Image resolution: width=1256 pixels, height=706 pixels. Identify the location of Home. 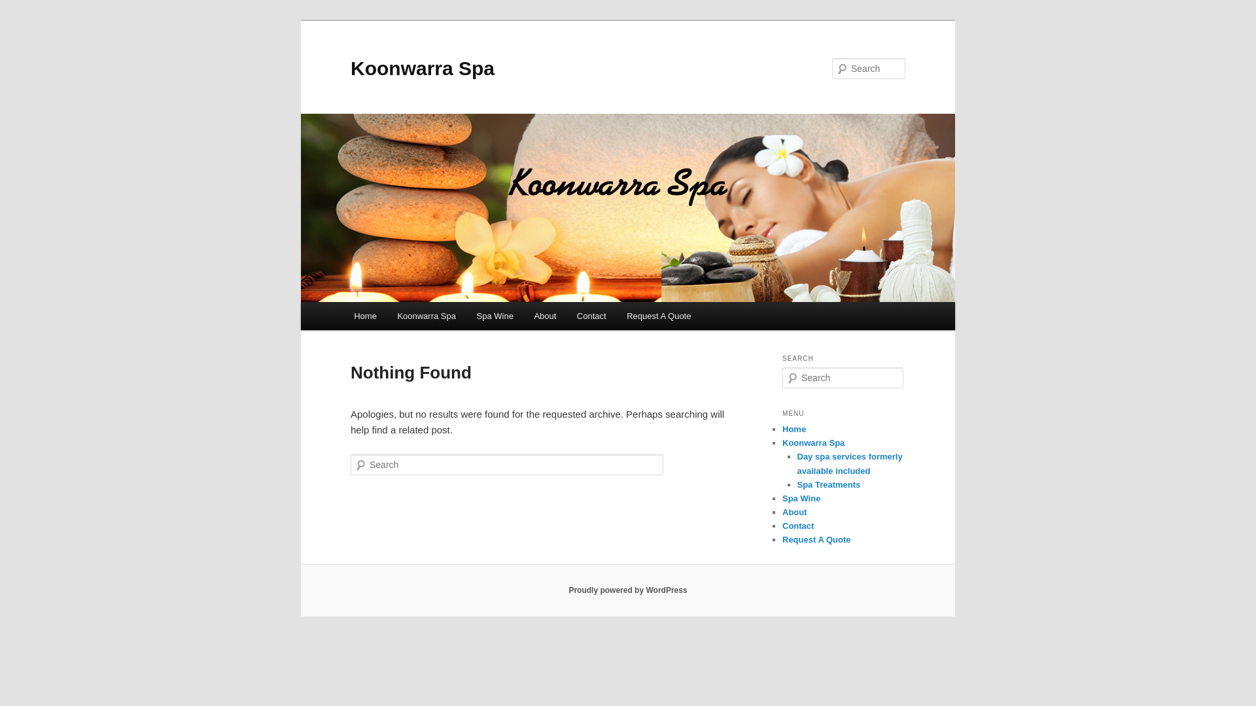
(365, 316).